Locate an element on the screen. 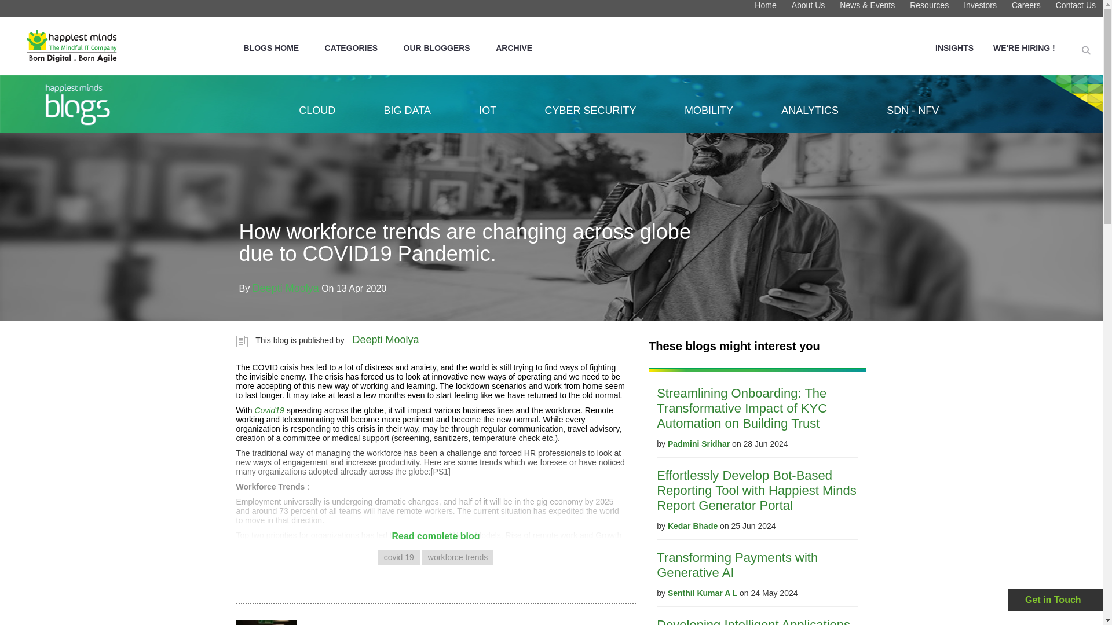 This screenshot has height=625, width=1112. BLOGS HOME is located at coordinates (270, 47).